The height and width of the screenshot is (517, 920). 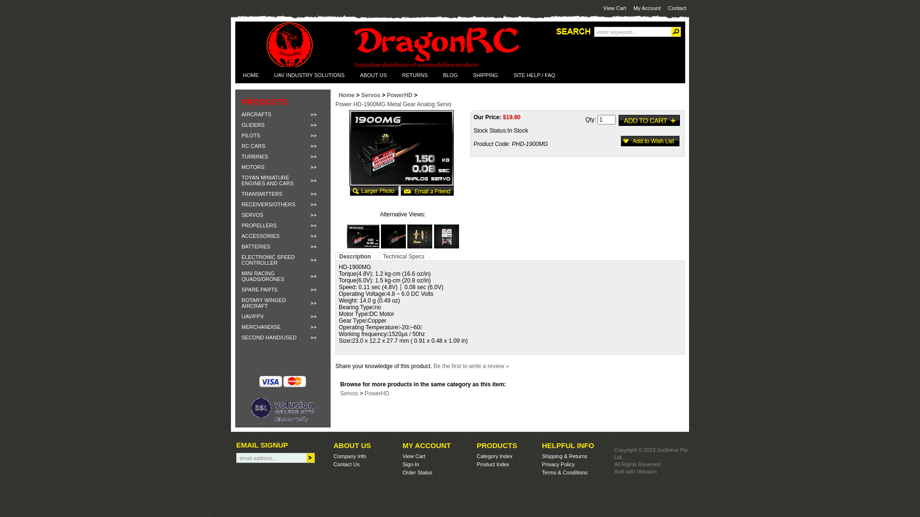 What do you see at coordinates (403, 257) in the screenshot?
I see `Technical Specs` at bounding box center [403, 257].